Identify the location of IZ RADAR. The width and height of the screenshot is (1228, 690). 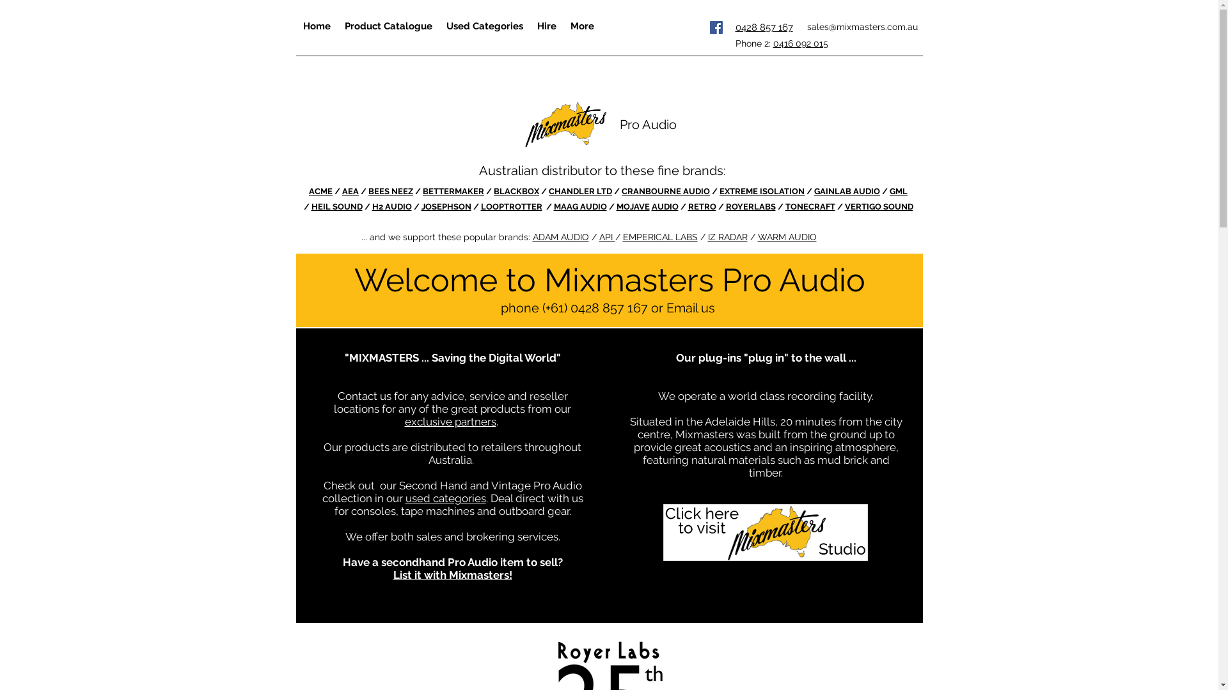
(727, 237).